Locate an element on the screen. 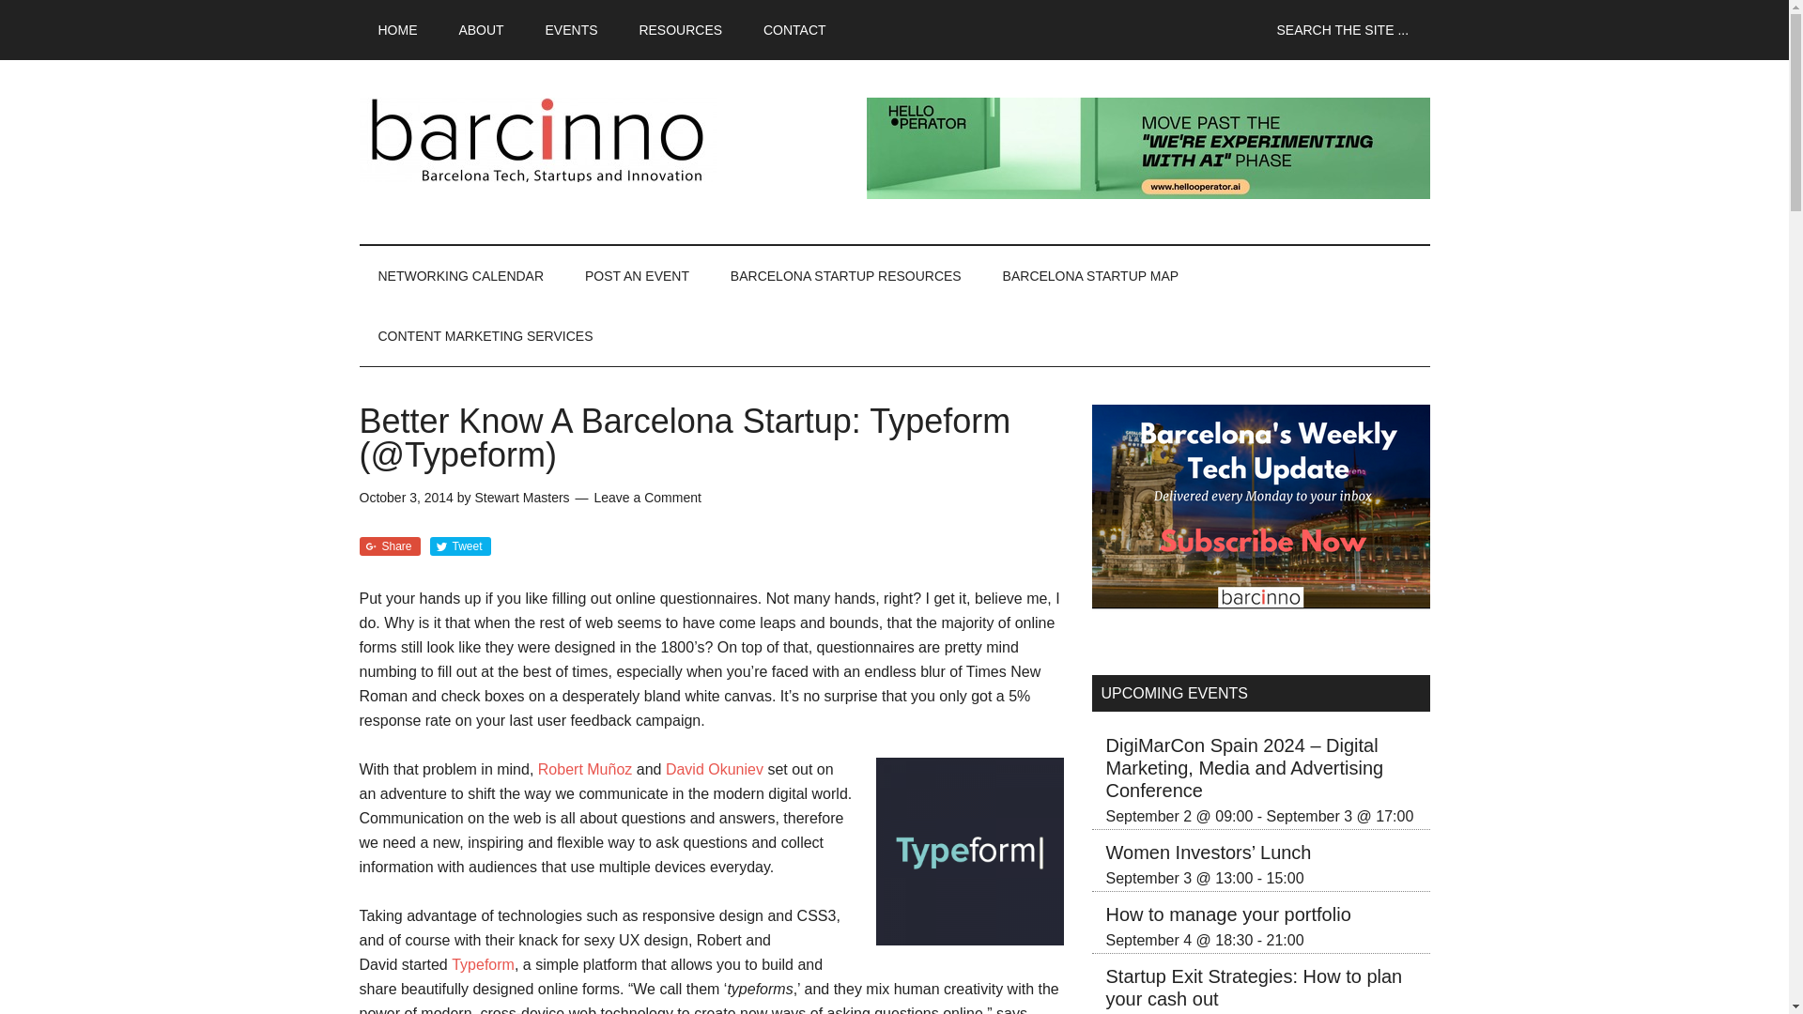  Share is located at coordinates (389, 546).